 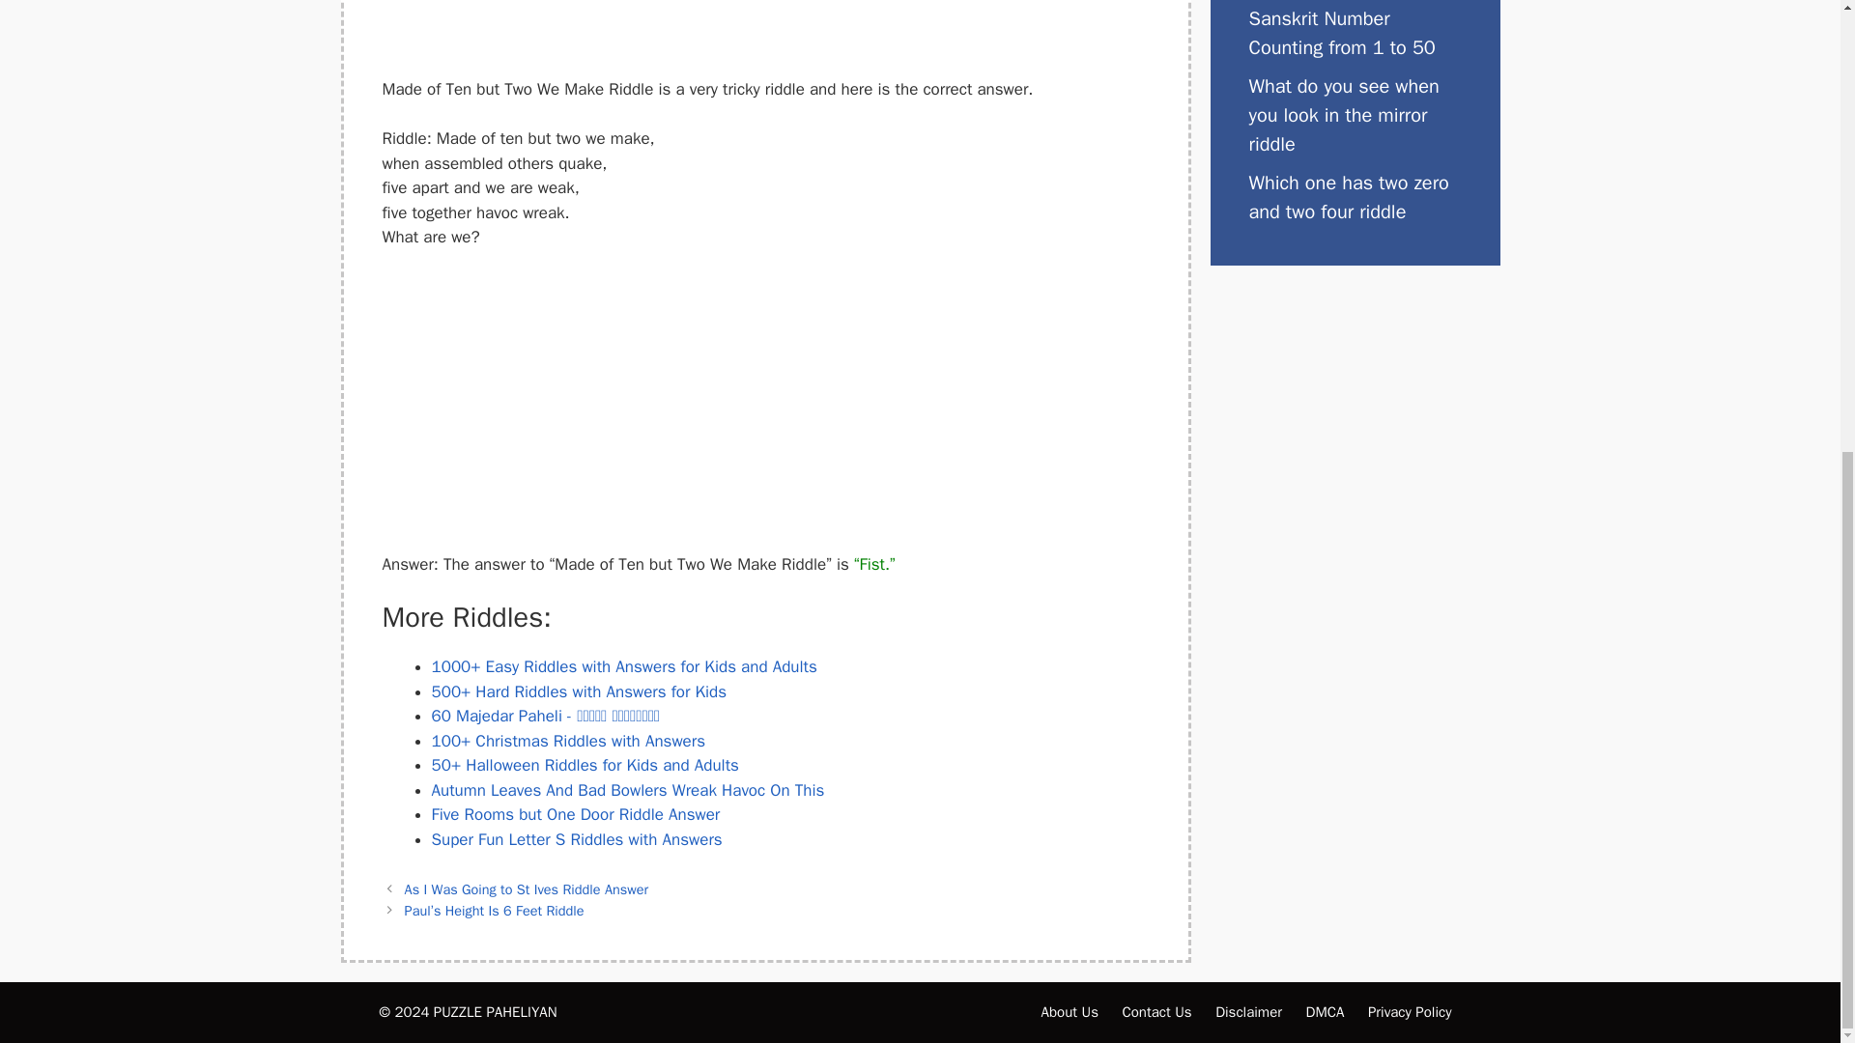 What do you see at coordinates (576, 839) in the screenshot?
I see `Super Fun Letter S Riddles with Answers` at bounding box center [576, 839].